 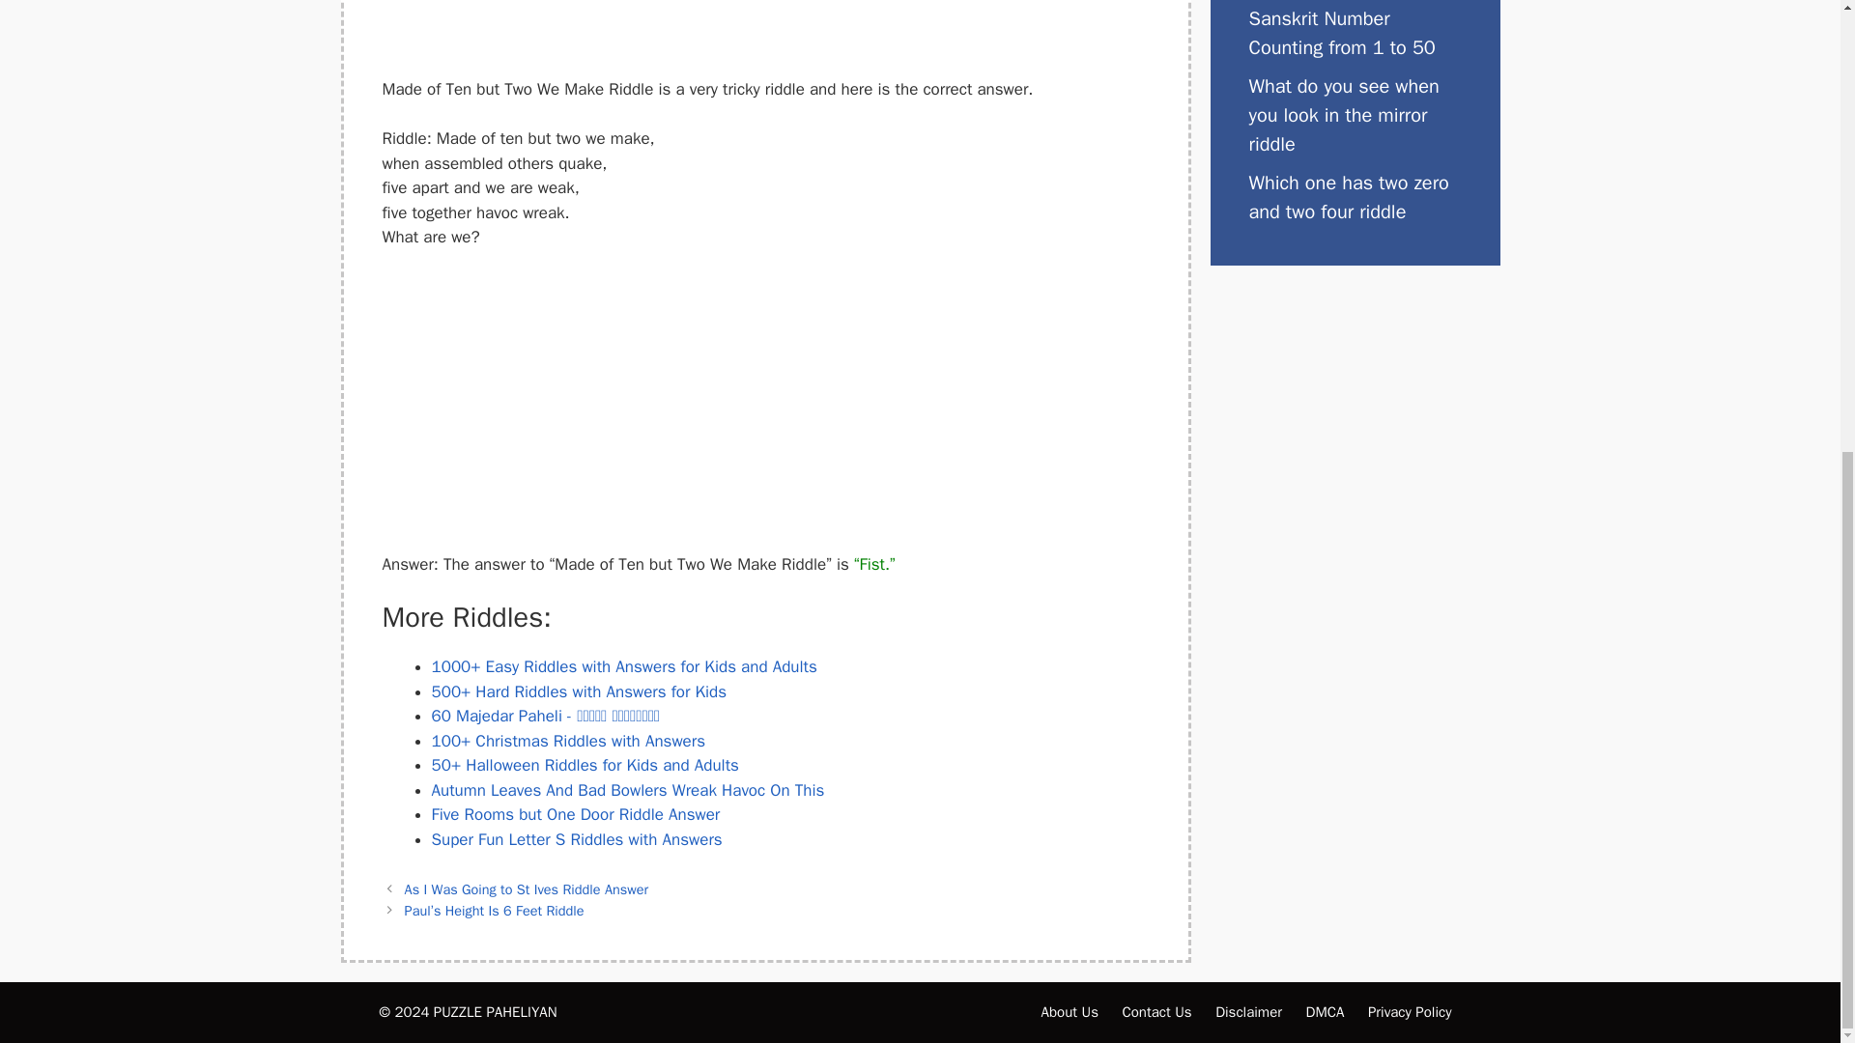 What do you see at coordinates (576, 839) in the screenshot?
I see `Super Fun Letter S Riddles with Answers` at bounding box center [576, 839].